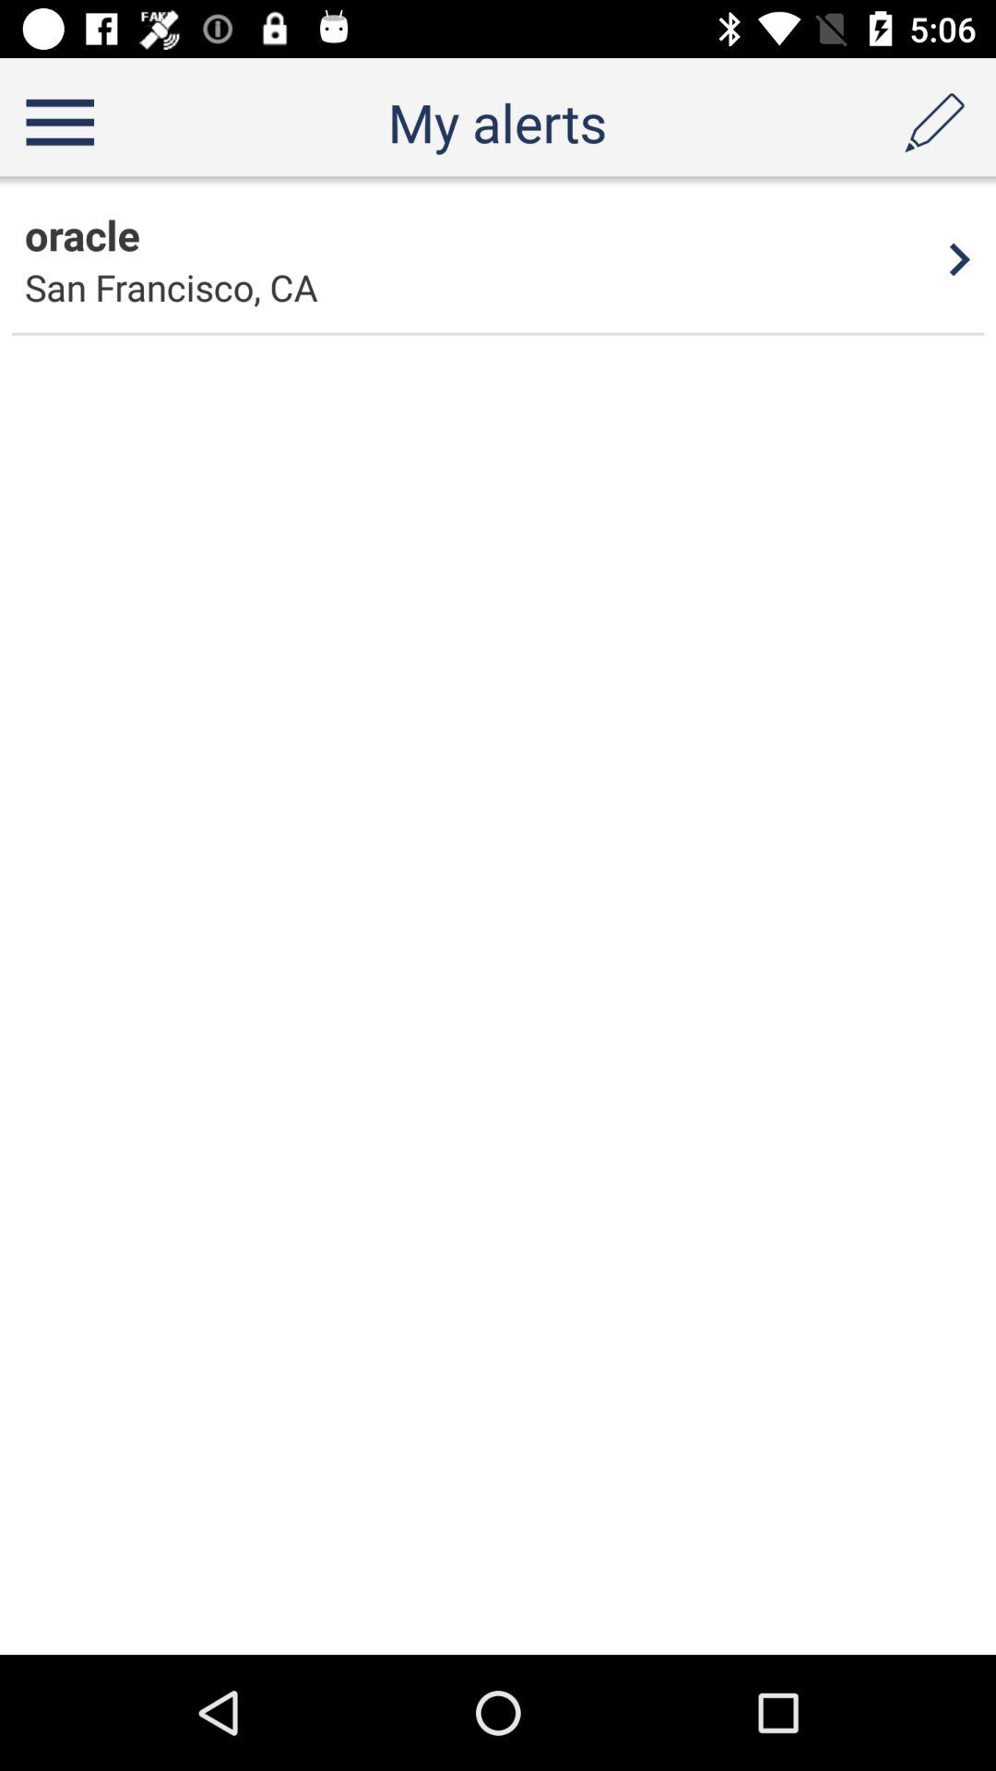 The height and width of the screenshot is (1771, 996). Describe the element at coordinates (82, 234) in the screenshot. I see `open the app below the 0 app` at that location.